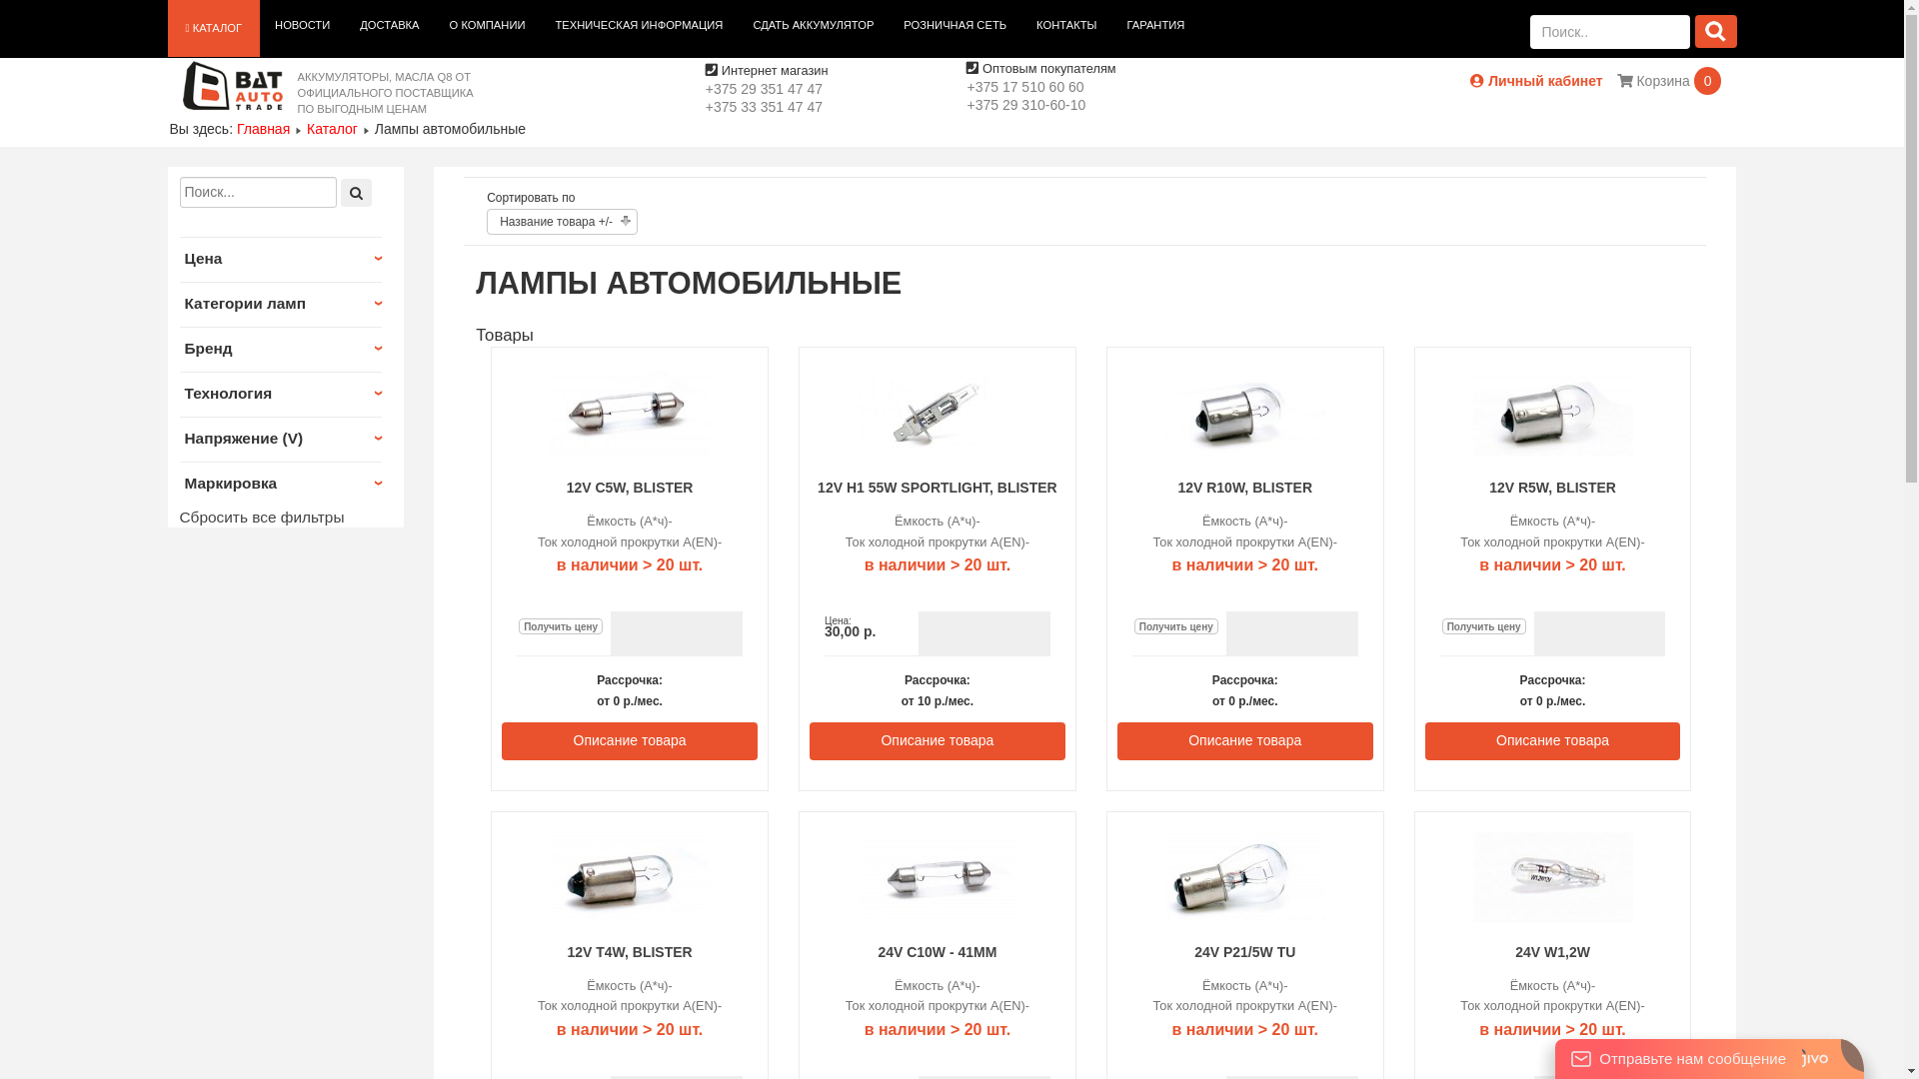 This screenshot has width=1919, height=1079. Describe the element at coordinates (630, 488) in the screenshot. I see `12V C5W, BLISTER` at that location.